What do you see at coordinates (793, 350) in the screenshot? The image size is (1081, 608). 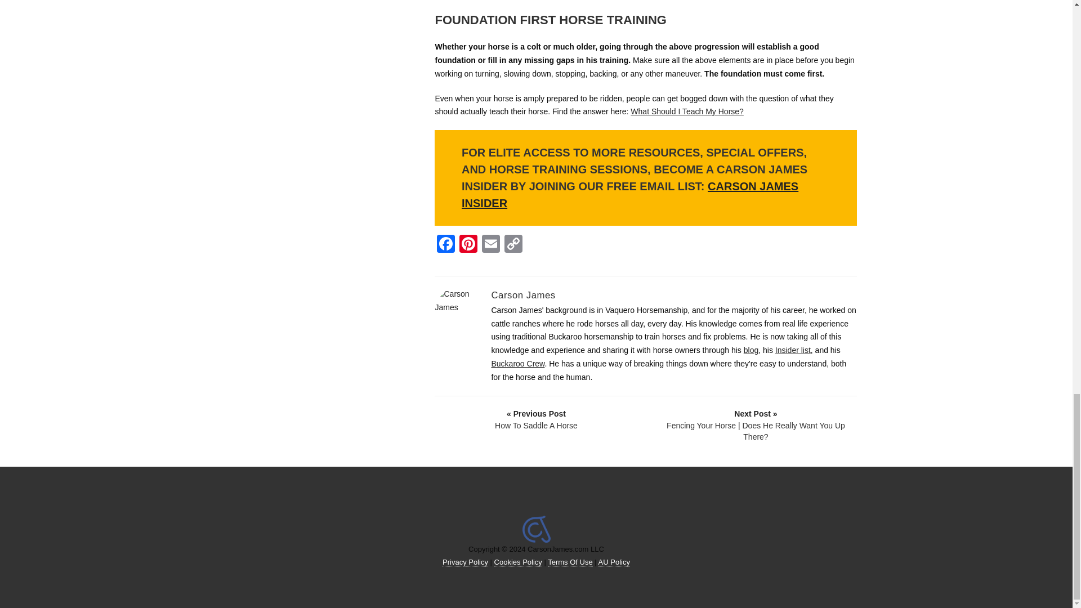 I see `Insider list` at bounding box center [793, 350].